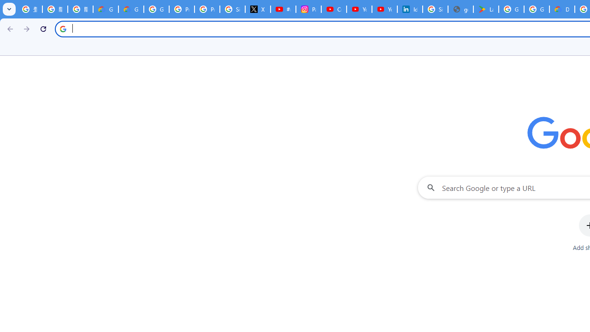 Image resolution: width=590 pixels, height=332 pixels. Describe the element at coordinates (435, 9) in the screenshot. I see `Sign in - Google Accounts` at that location.